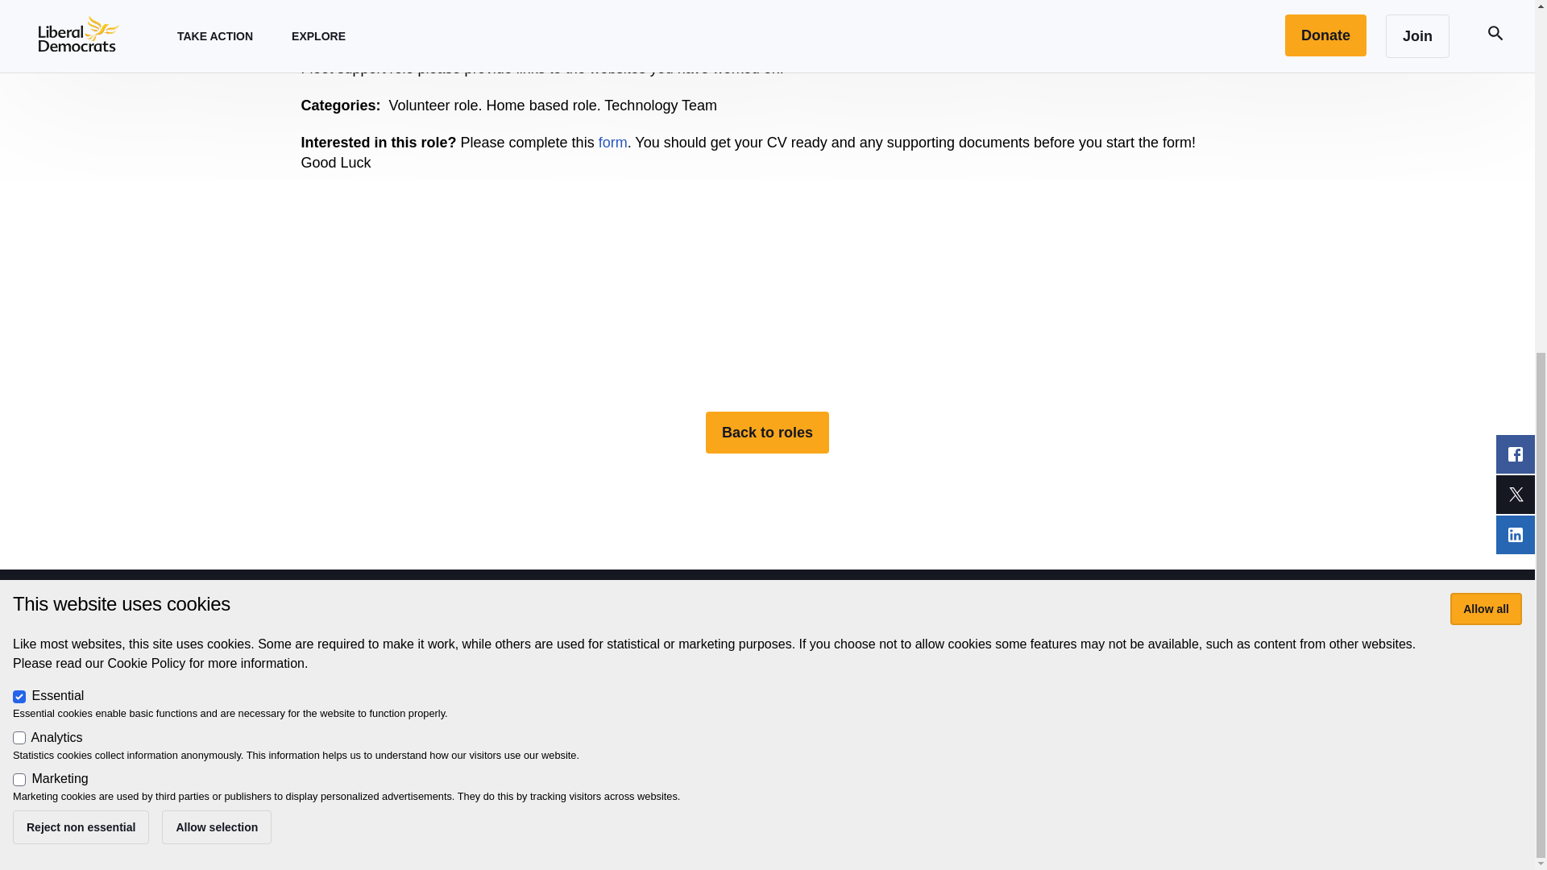 The image size is (1547, 870). Describe the element at coordinates (1486, 22) in the screenshot. I see `Allow all` at that location.